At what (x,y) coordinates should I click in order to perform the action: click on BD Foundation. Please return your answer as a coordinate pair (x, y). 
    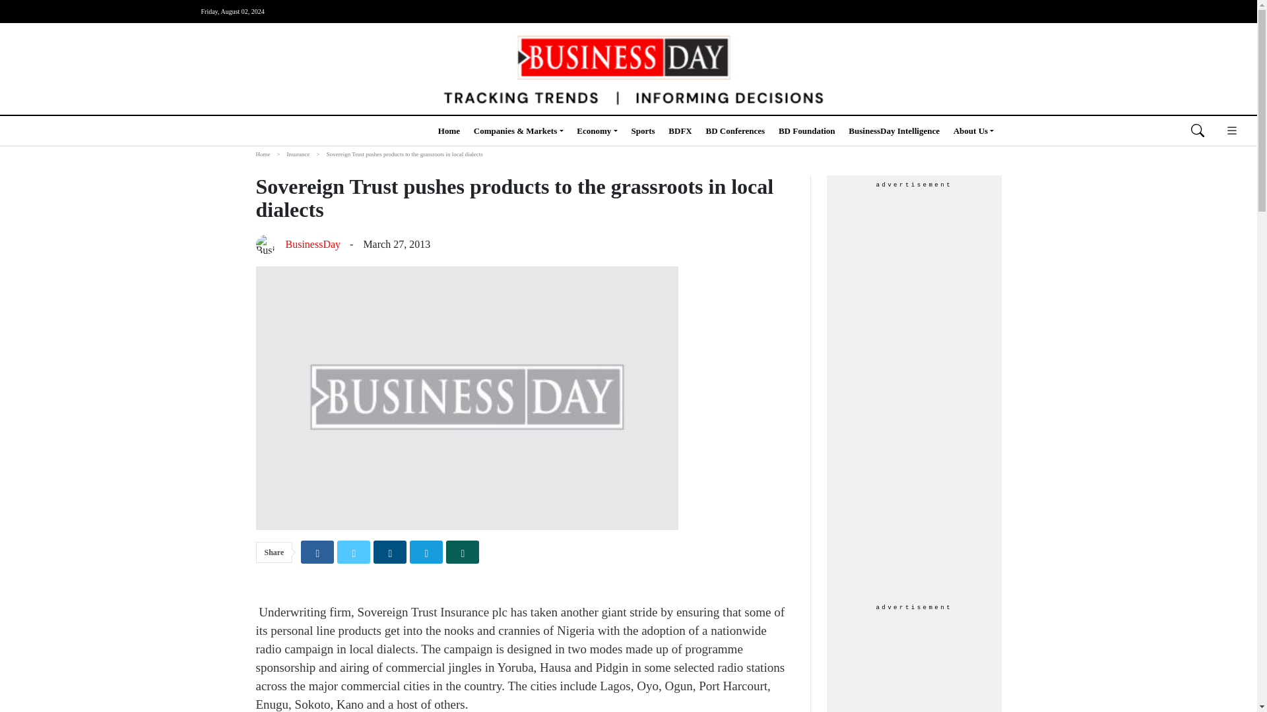
    Looking at the image, I should click on (806, 131).